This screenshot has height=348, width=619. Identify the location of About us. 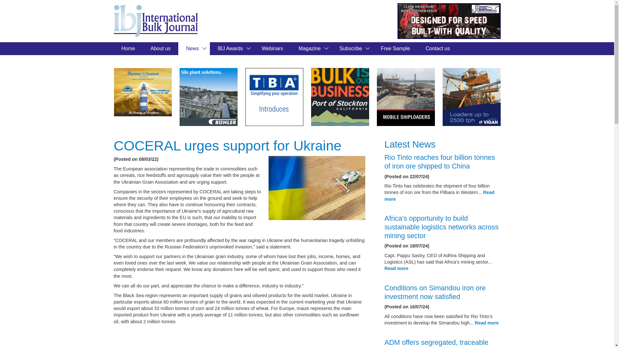
(161, 48).